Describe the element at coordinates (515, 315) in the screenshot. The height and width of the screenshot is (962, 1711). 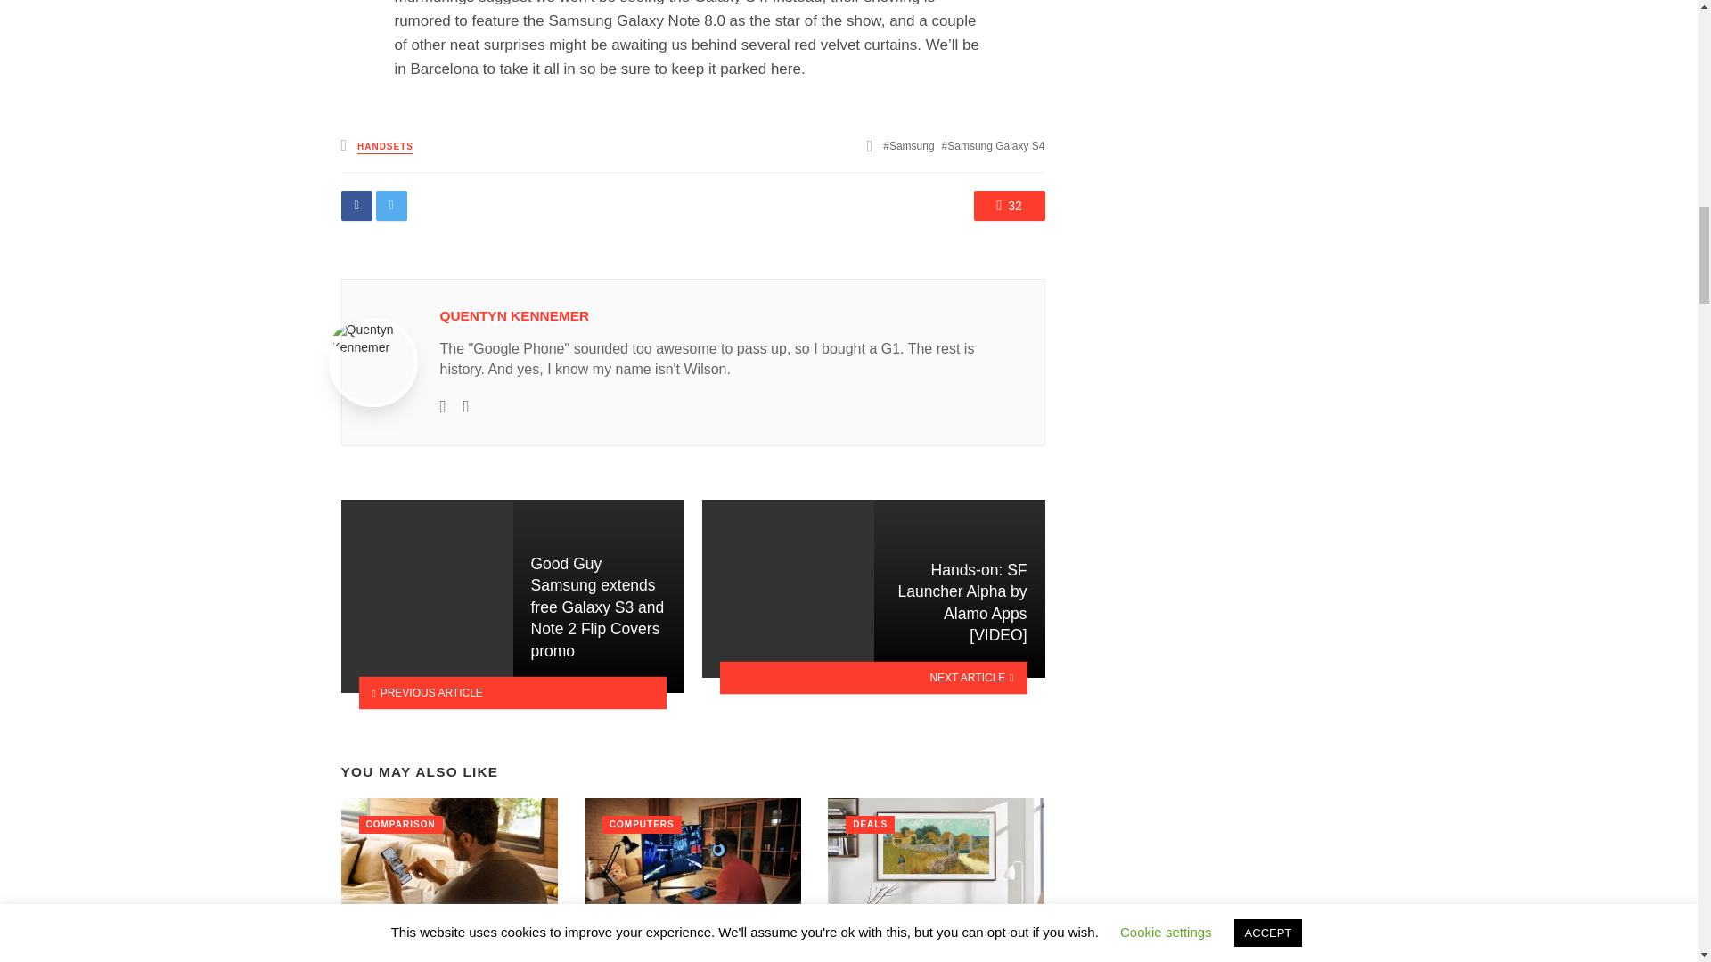
I see `QUENTYN KENNEMER` at that location.